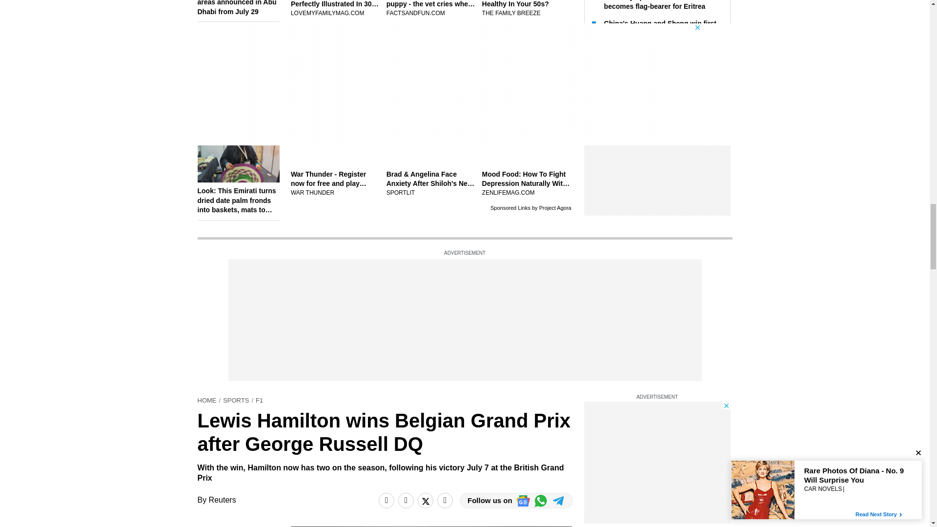 Image resolution: width=937 pixels, height=527 pixels. I want to click on Why Margarine Is Not Healthy In Your 50s?, so click(527, 9).